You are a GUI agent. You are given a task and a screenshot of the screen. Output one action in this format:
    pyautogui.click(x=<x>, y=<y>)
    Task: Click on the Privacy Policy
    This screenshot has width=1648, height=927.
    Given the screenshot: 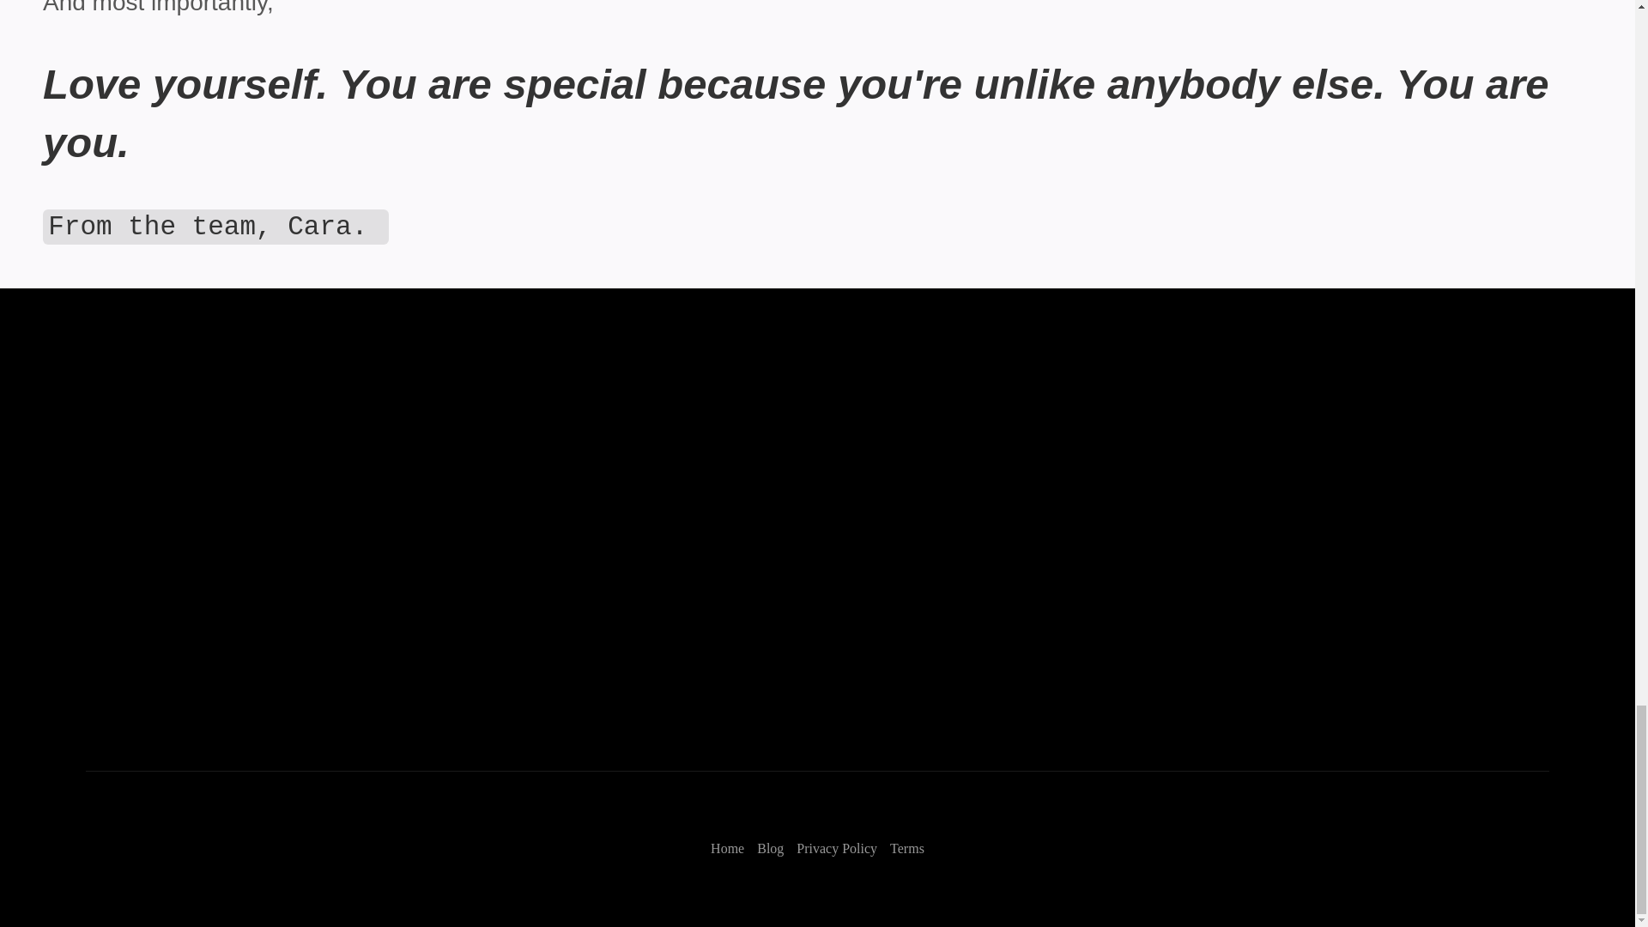 What is the action you would take?
    pyautogui.click(x=836, y=848)
    